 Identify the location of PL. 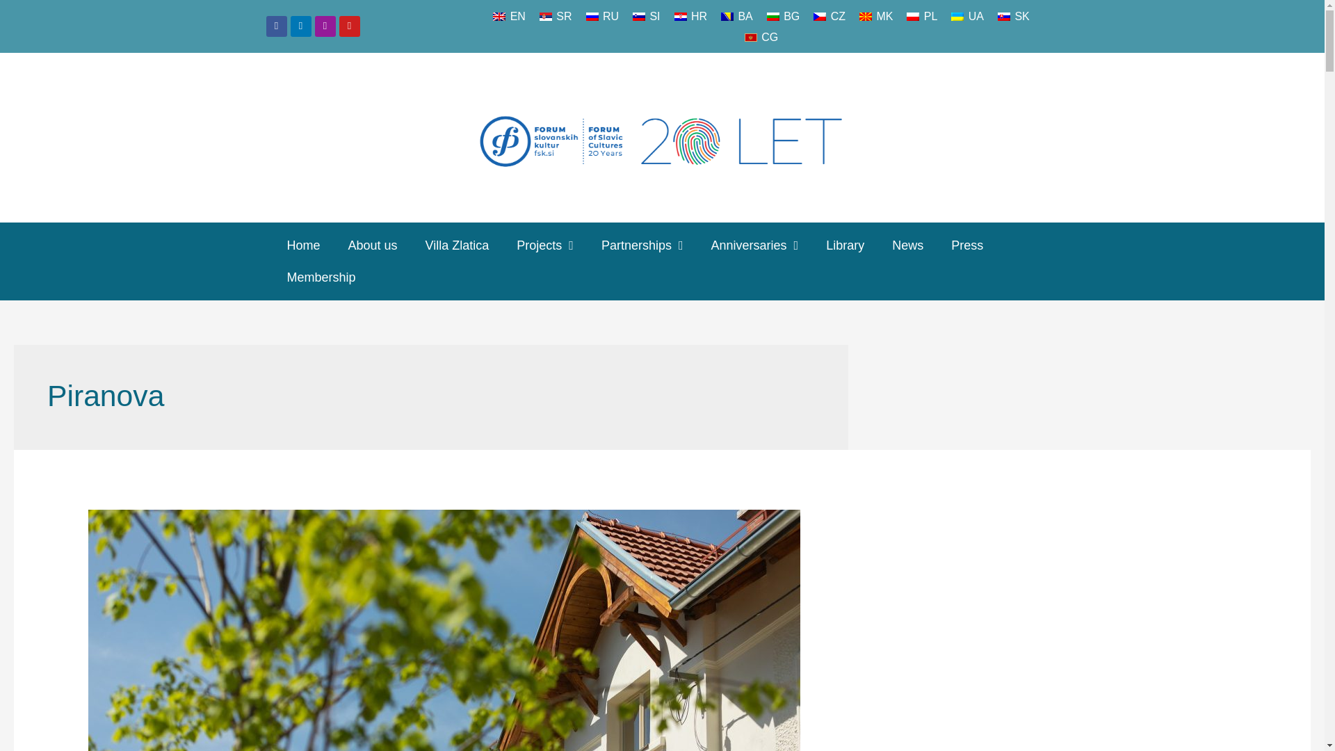
(922, 16).